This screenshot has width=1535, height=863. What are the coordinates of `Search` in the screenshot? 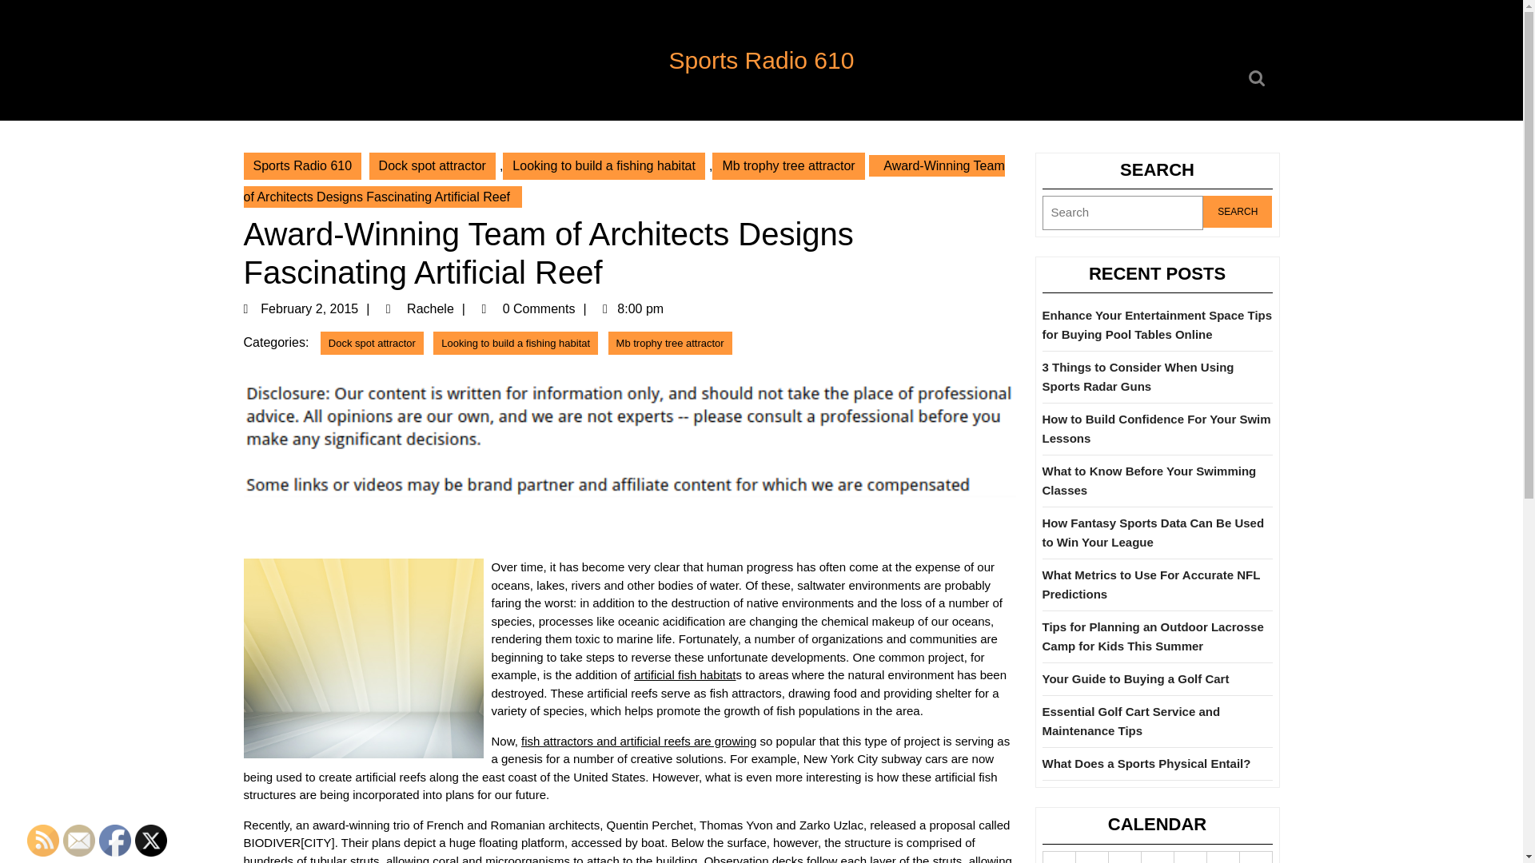 It's located at (1238, 212).